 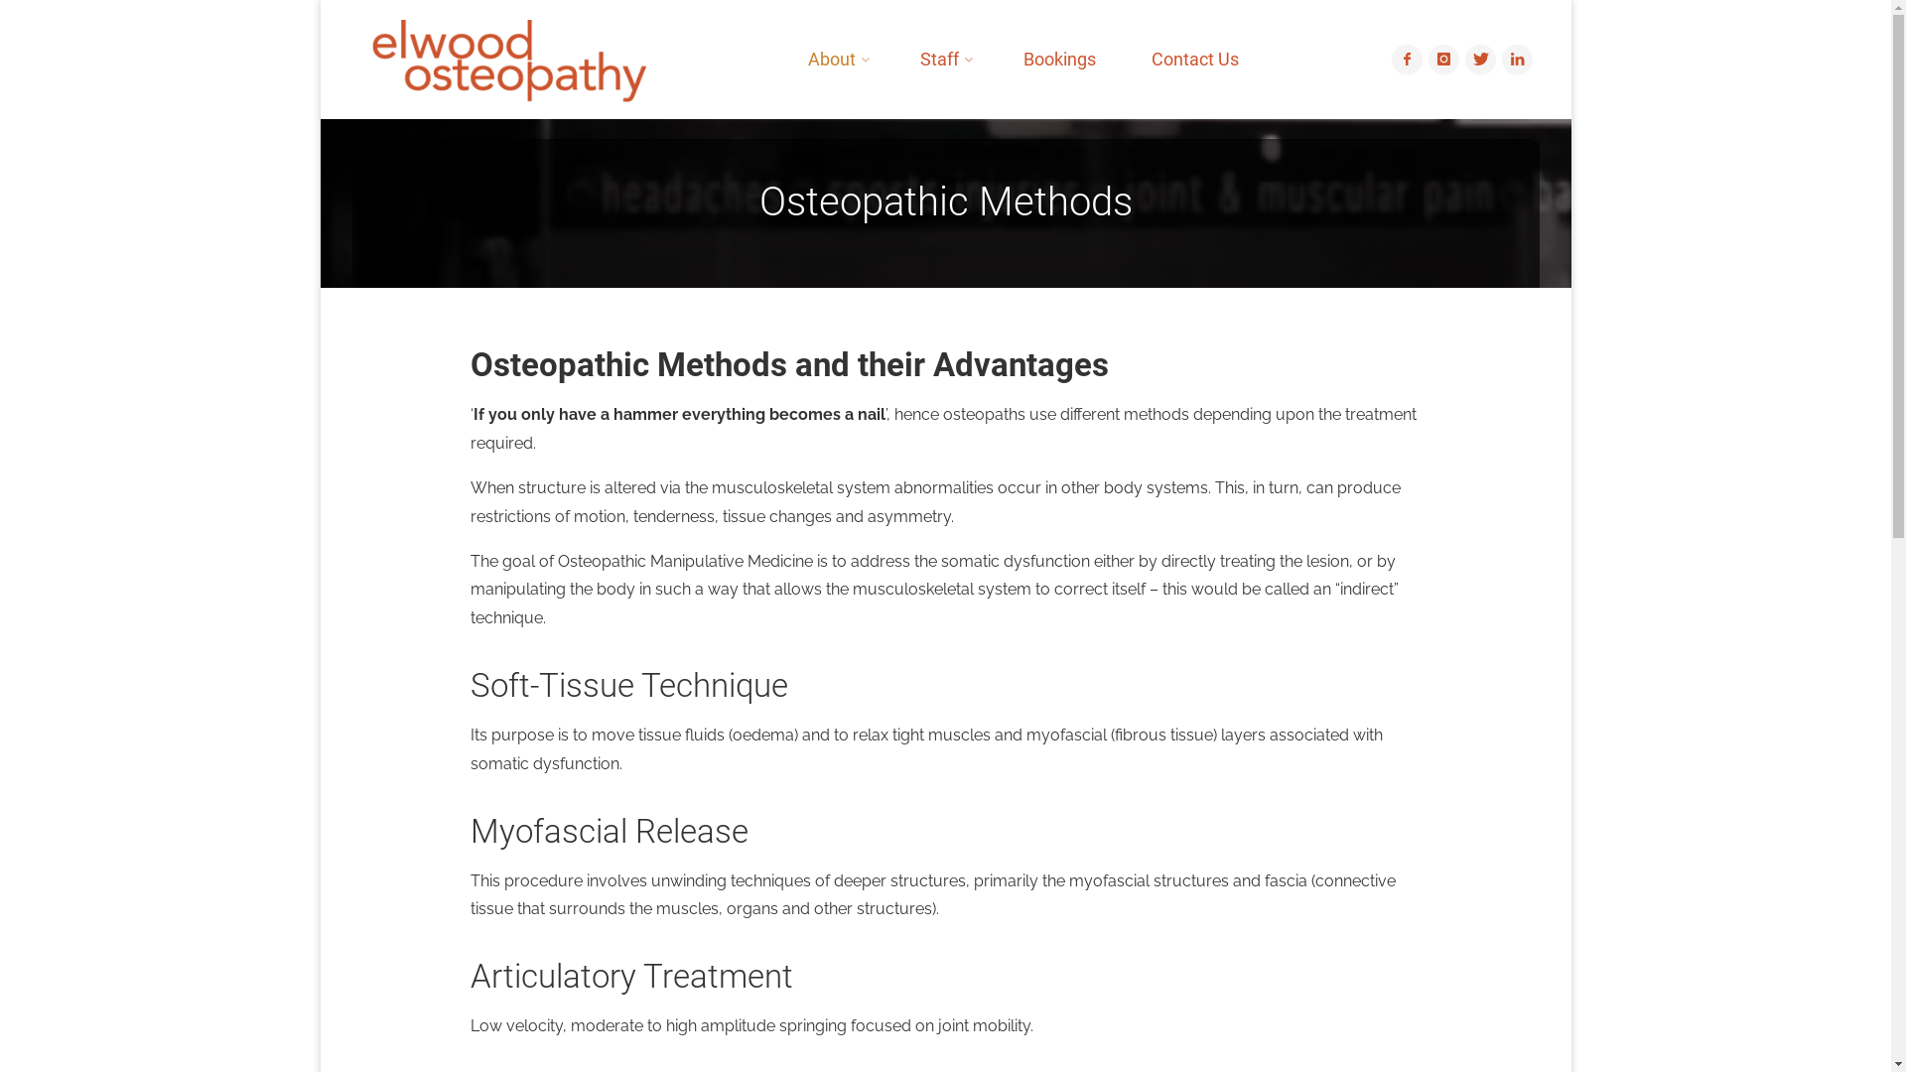 I want to click on Facebook, so click(x=1408, y=60).